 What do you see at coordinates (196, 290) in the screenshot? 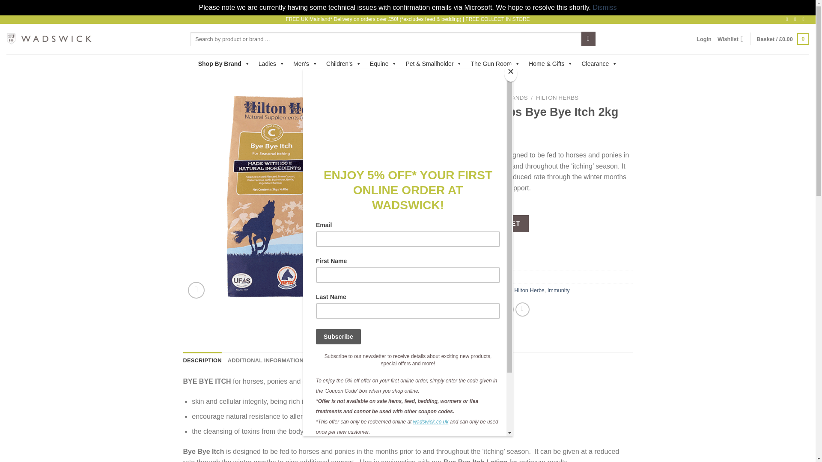
I see `Zoom` at bounding box center [196, 290].